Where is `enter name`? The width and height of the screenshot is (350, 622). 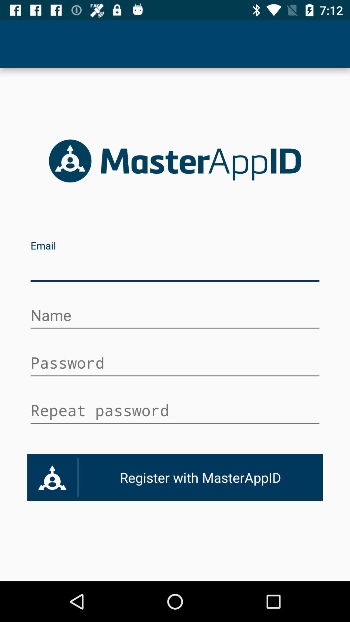 enter name is located at coordinates (175, 316).